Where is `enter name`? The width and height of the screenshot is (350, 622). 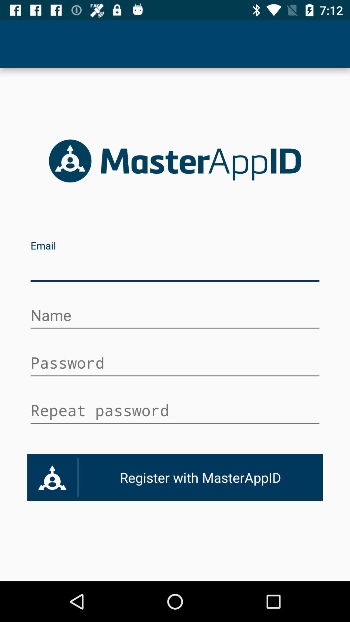 enter name is located at coordinates (175, 316).